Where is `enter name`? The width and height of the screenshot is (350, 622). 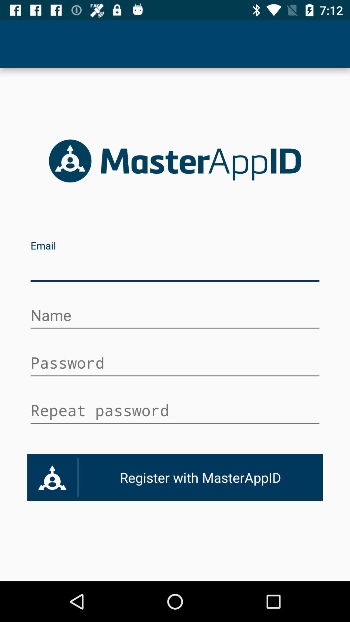 enter name is located at coordinates (175, 316).